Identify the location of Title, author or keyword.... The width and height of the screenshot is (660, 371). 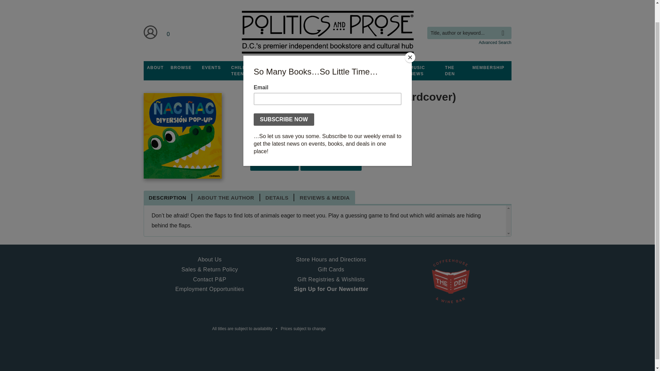
(469, 33).